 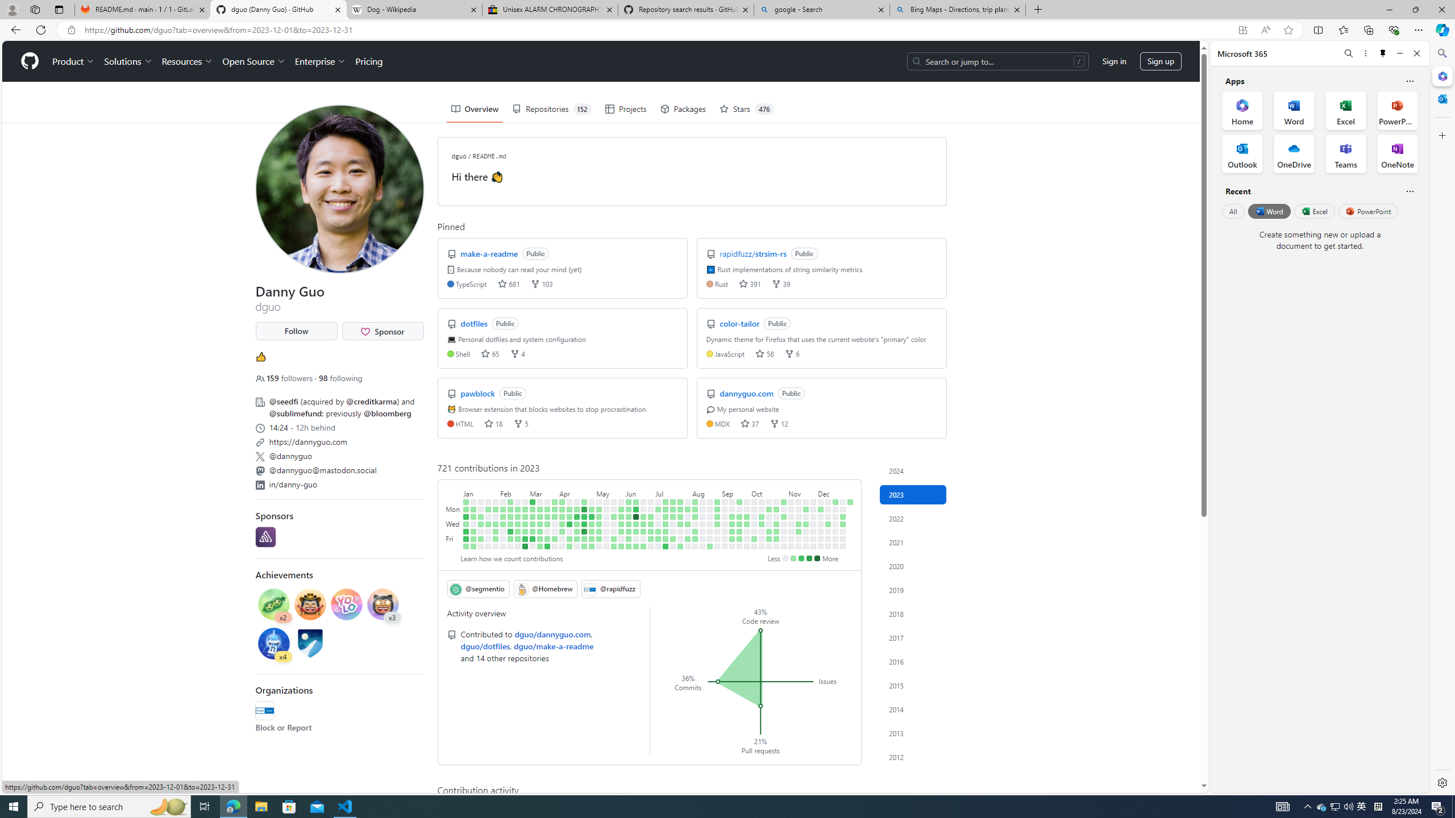 I want to click on No contributions on October 9th., so click(x=762, y=509).